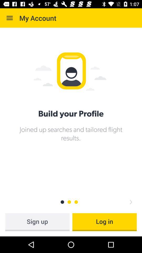  What do you see at coordinates (105, 222) in the screenshot?
I see `tap log in item` at bounding box center [105, 222].